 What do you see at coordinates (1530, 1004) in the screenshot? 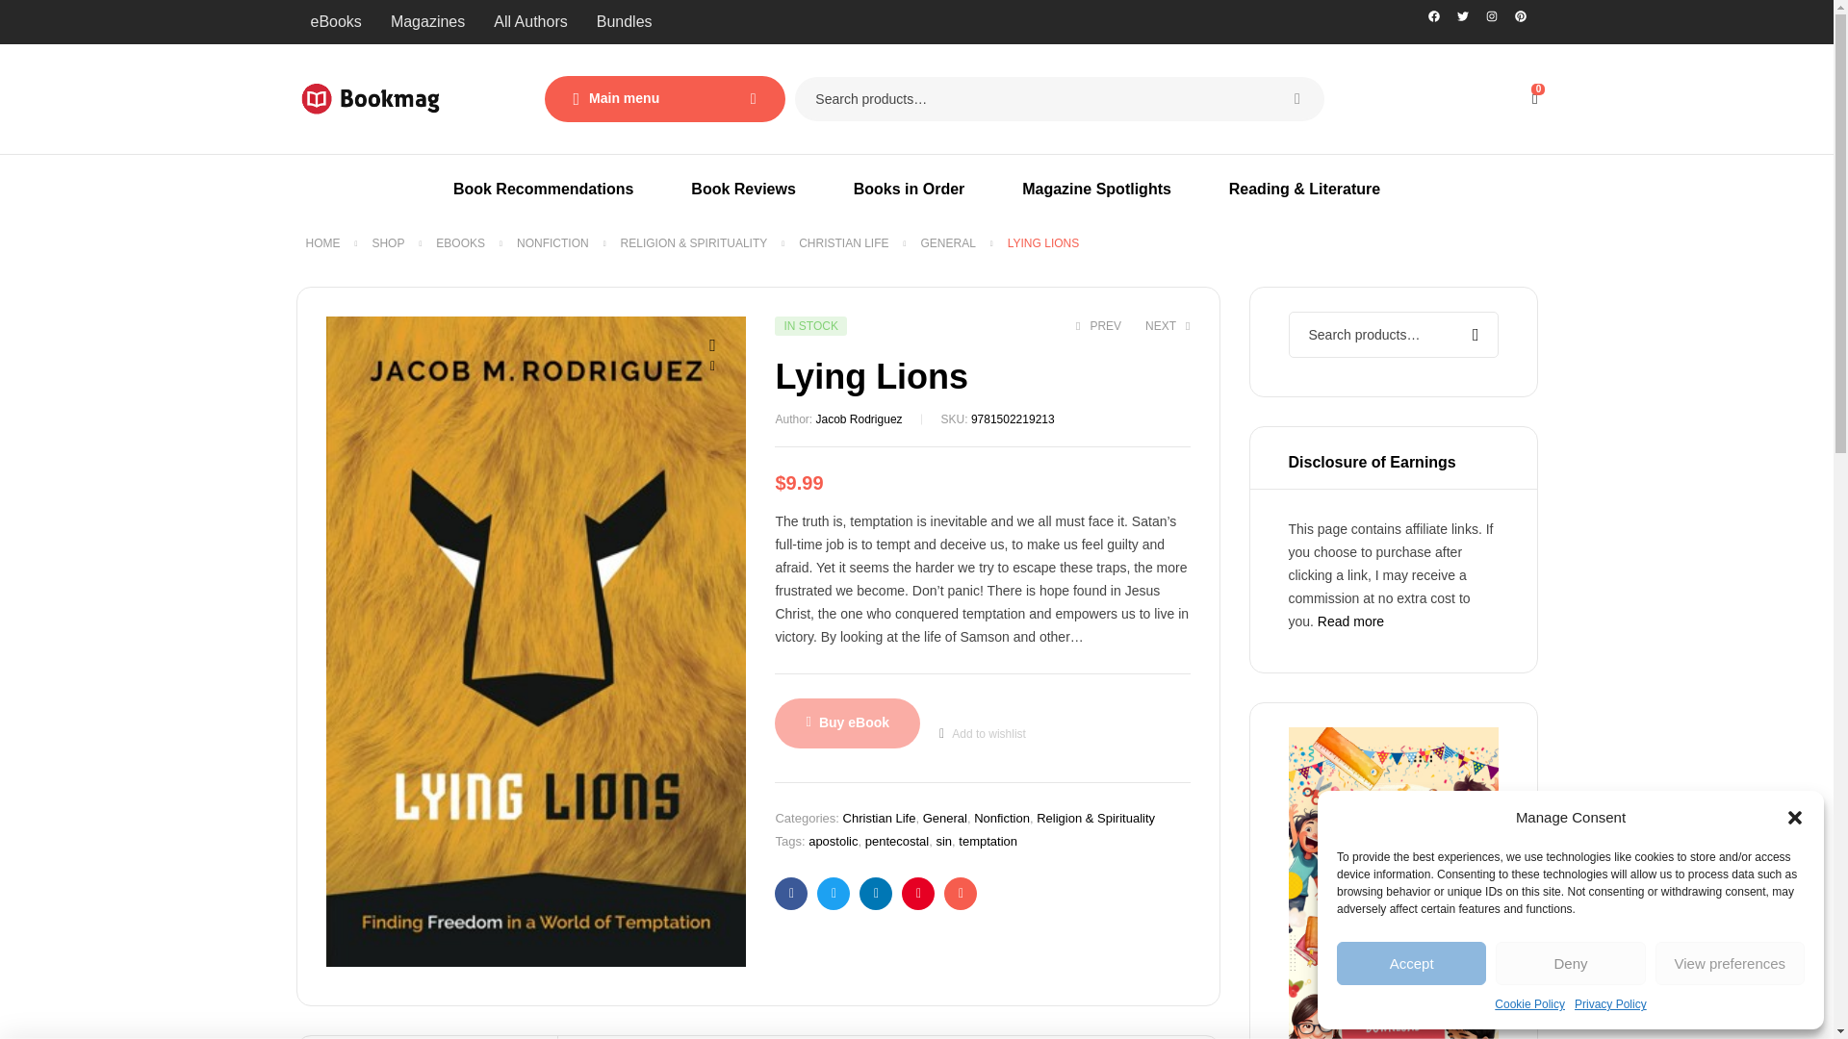
I see `Cookie Policy` at bounding box center [1530, 1004].